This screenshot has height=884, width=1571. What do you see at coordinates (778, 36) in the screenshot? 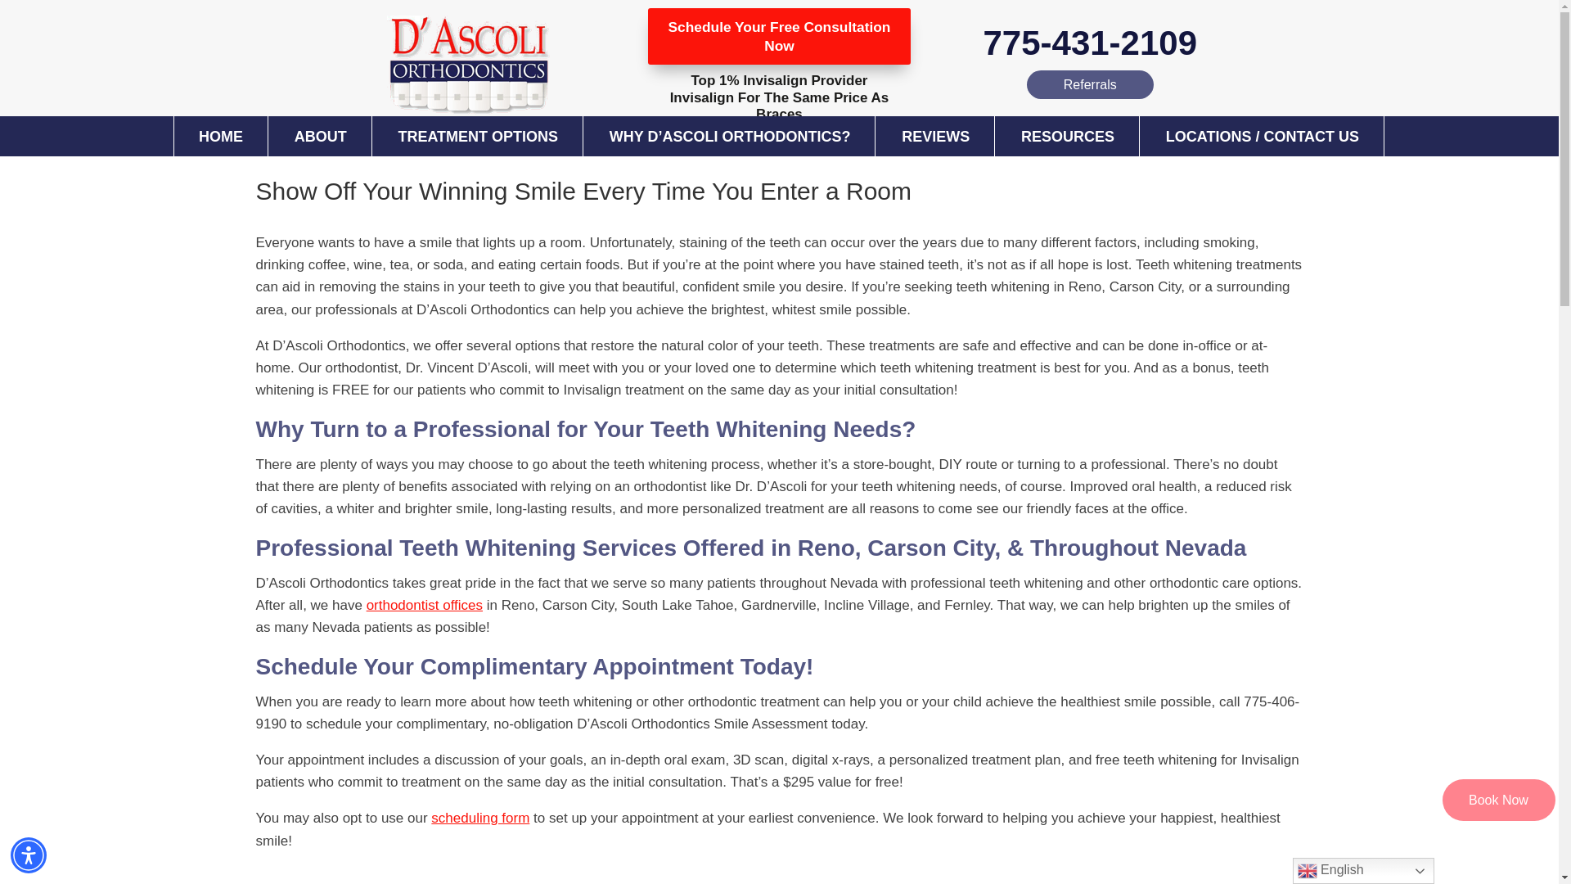
I see `Schedule Your Free Consultation Now` at bounding box center [778, 36].